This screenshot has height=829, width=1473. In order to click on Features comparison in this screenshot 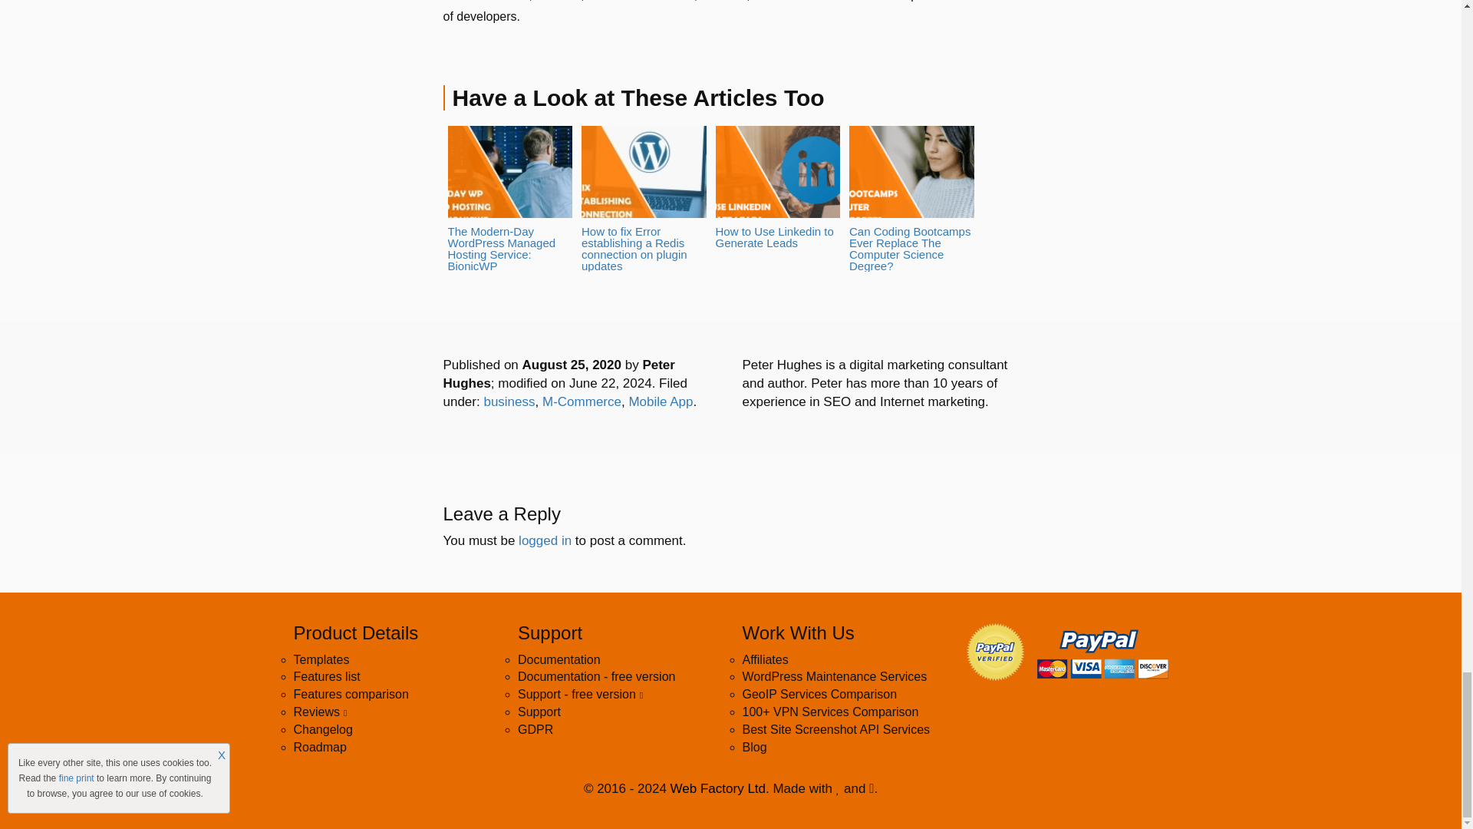, I will do `click(350, 694)`.